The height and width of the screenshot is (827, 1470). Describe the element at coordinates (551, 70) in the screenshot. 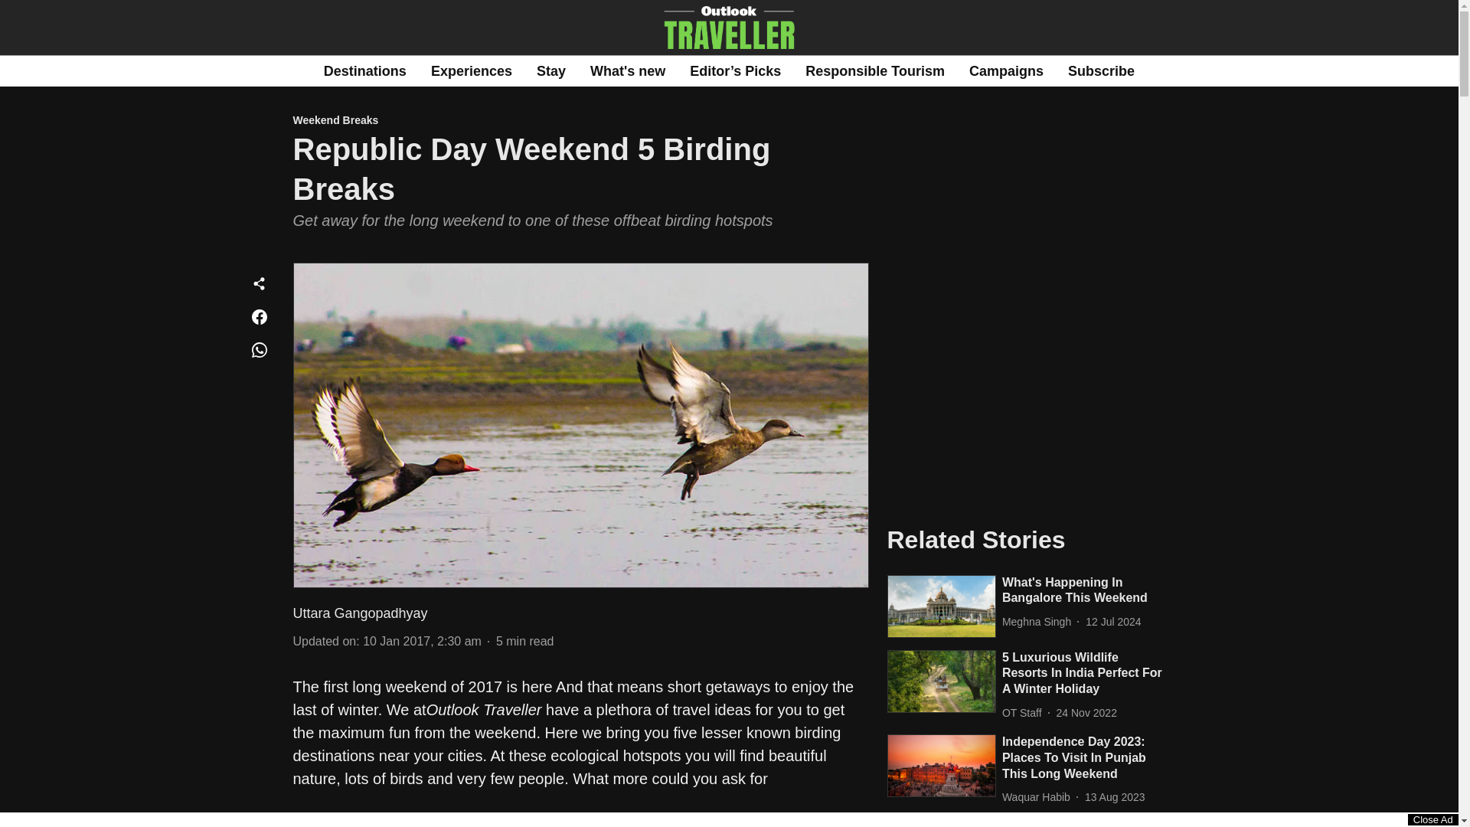

I see `Stay` at that location.